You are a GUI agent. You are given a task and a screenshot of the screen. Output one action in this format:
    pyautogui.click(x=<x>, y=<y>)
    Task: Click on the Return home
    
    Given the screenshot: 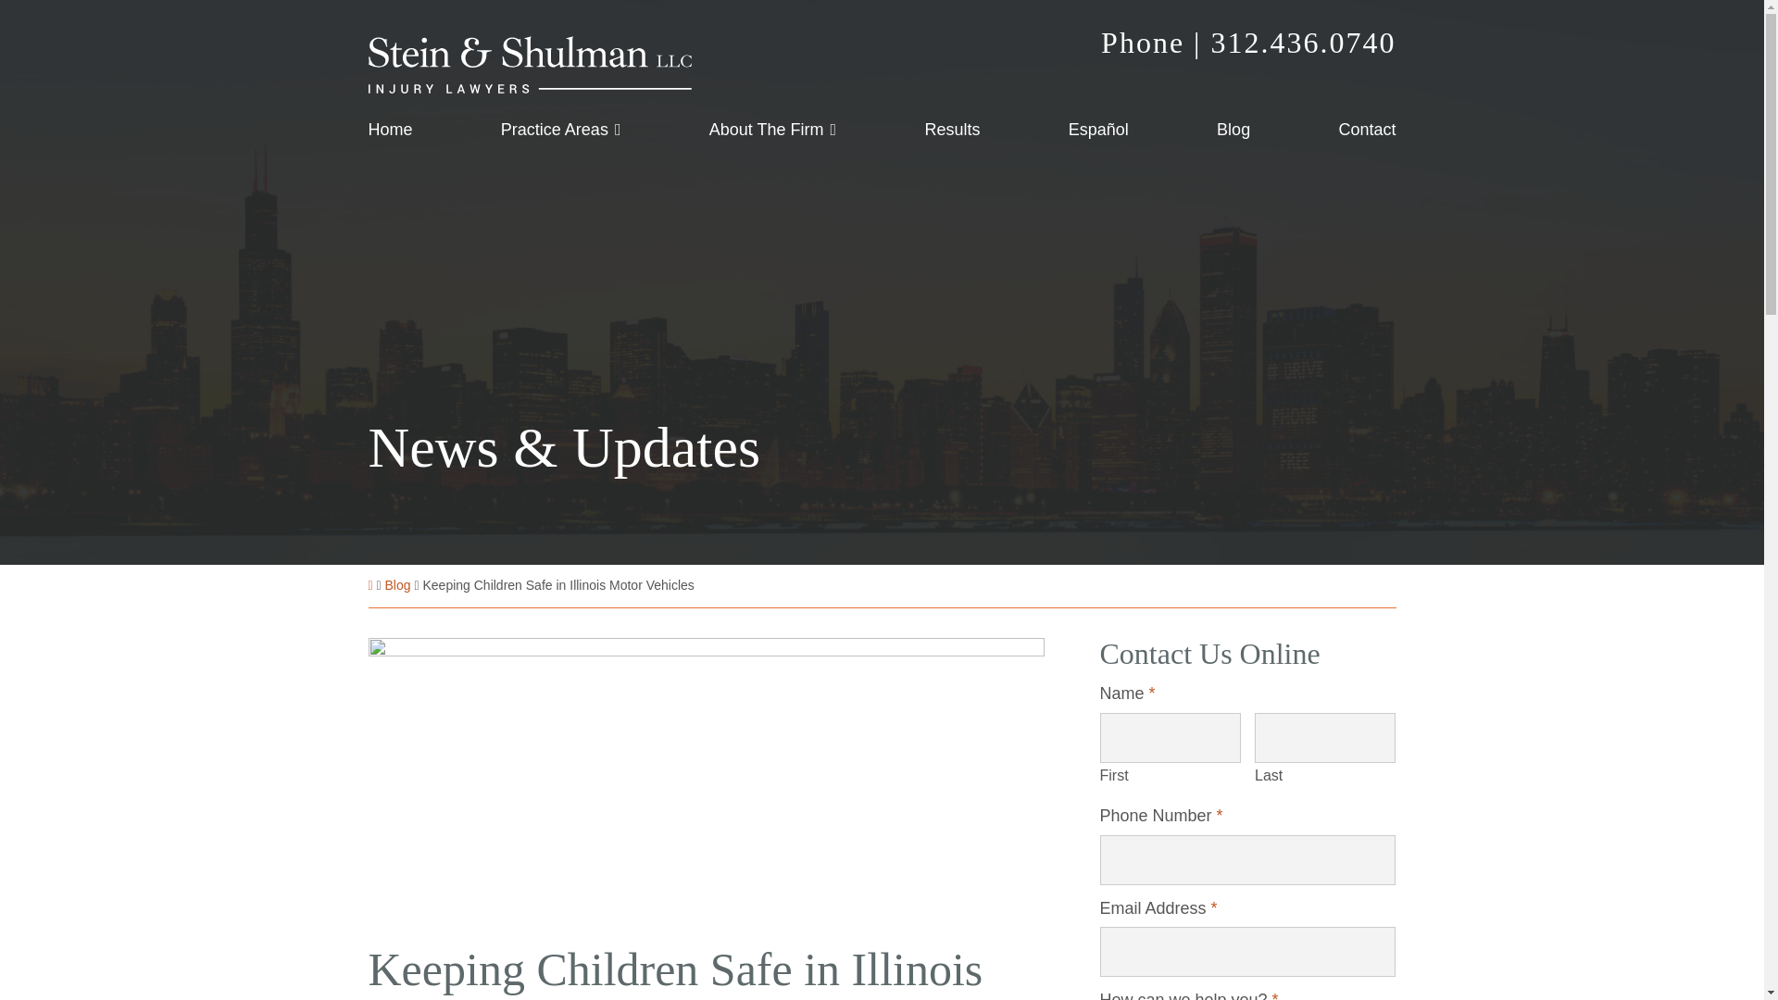 What is the action you would take?
    pyautogui.click(x=530, y=65)
    